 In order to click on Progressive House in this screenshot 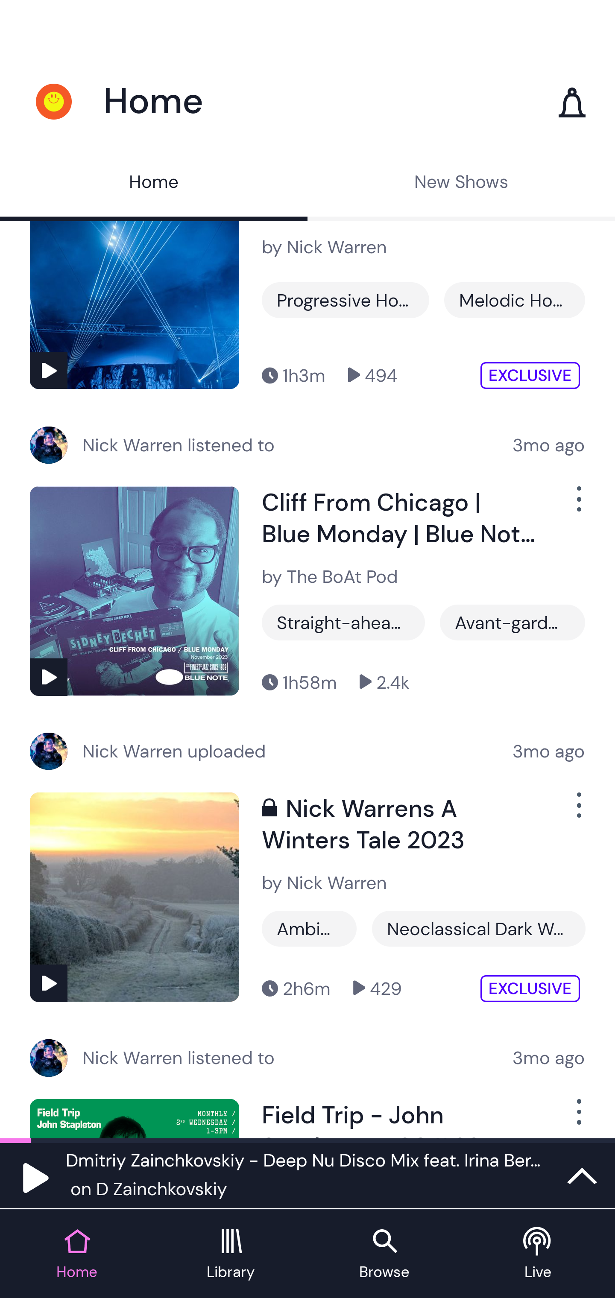, I will do `click(346, 300)`.